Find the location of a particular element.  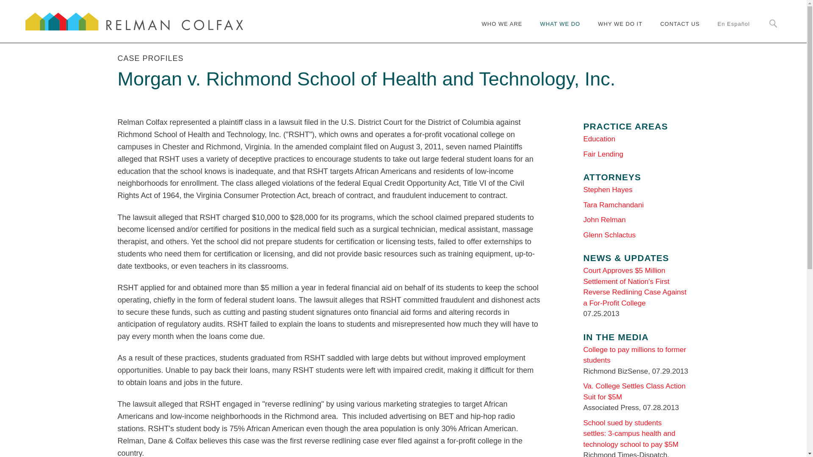

SEARCHBUTTON is located at coordinates (773, 24).